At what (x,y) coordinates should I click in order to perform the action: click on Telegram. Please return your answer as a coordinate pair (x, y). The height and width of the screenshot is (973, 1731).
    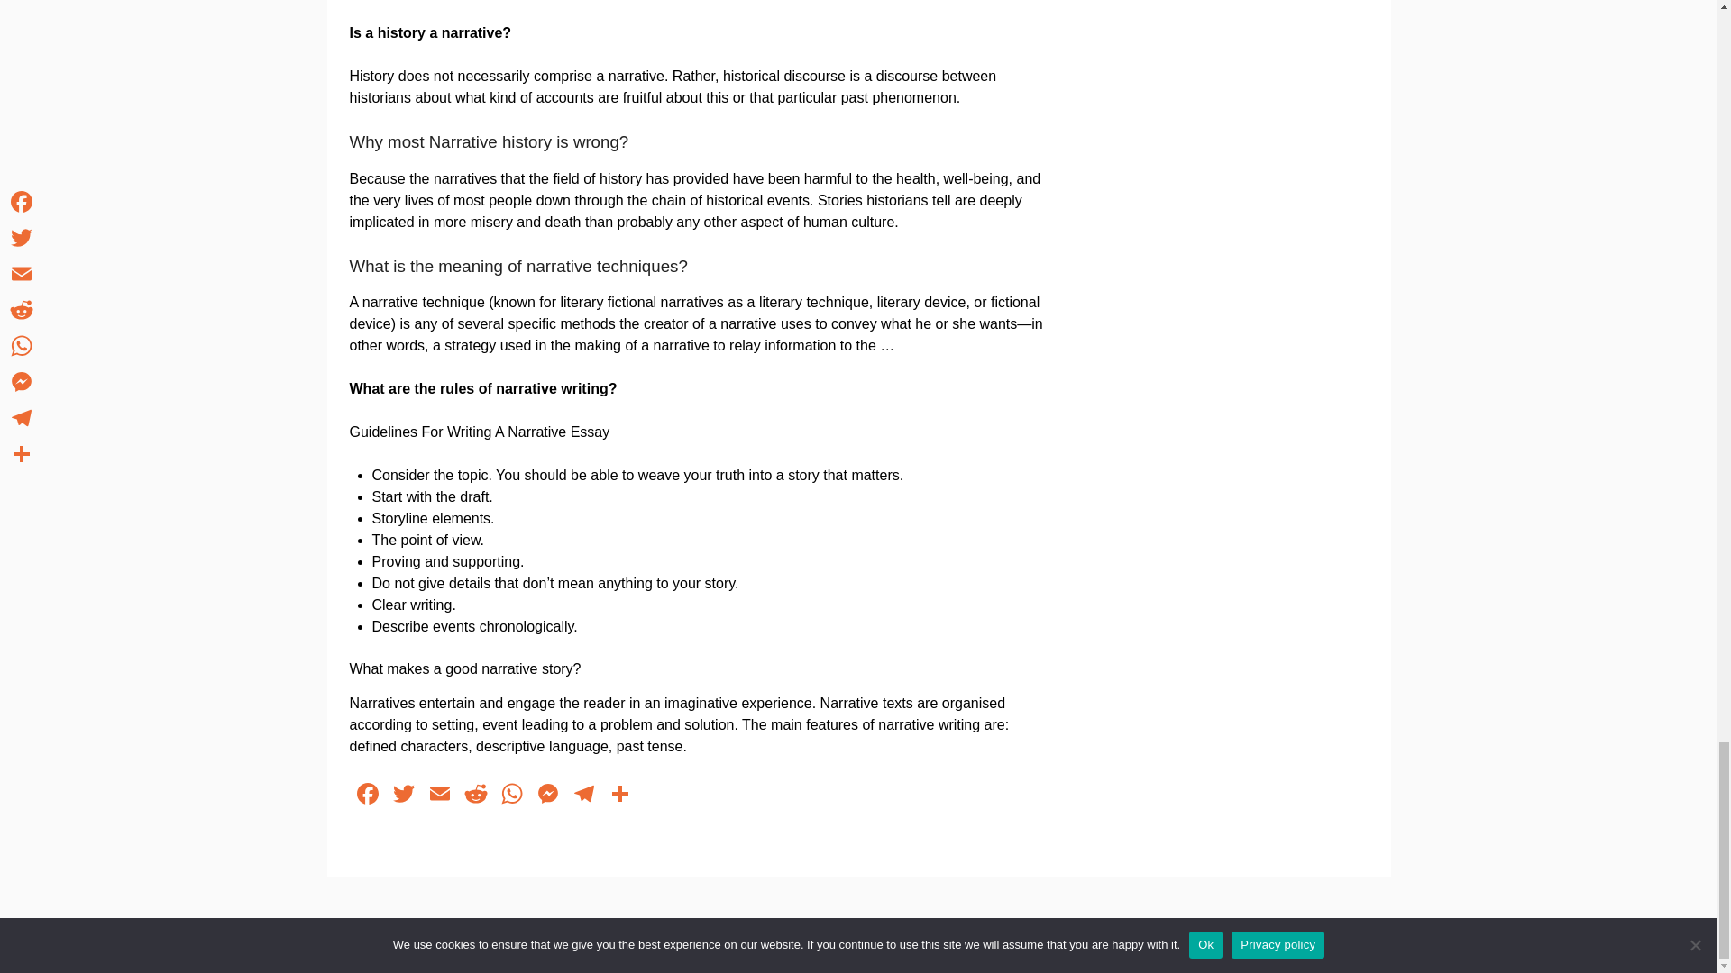
    Looking at the image, I should click on (584, 796).